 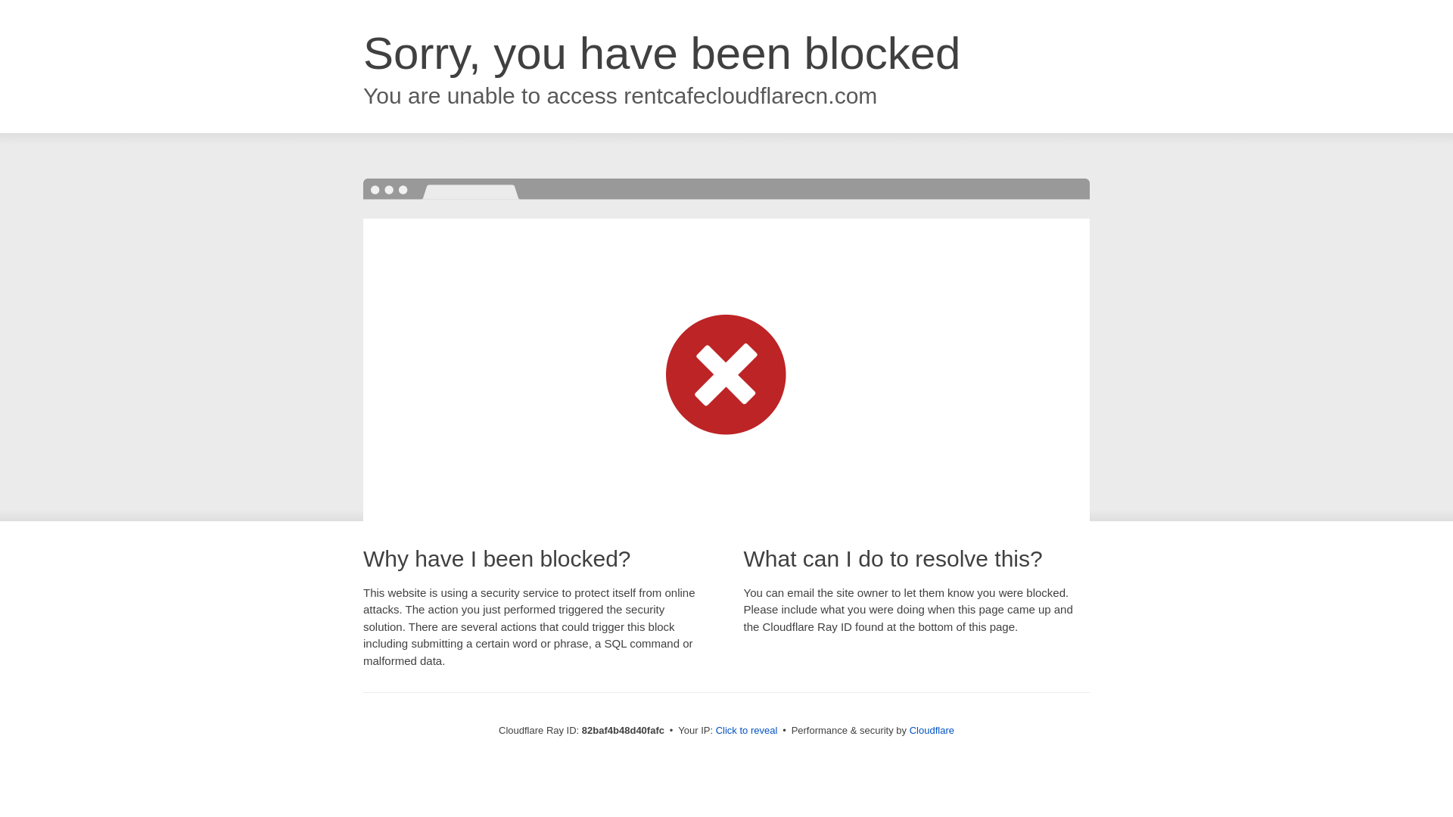 What do you see at coordinates (932, 731) in the screenshot?
I see `Cloudflare` at bounding box center [932, 731].